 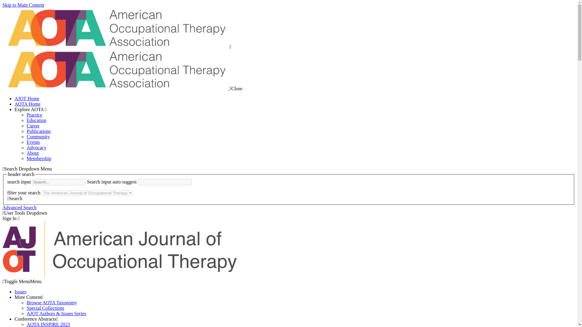 I want to click on Explore AOTA, so click(x=30, y=110).